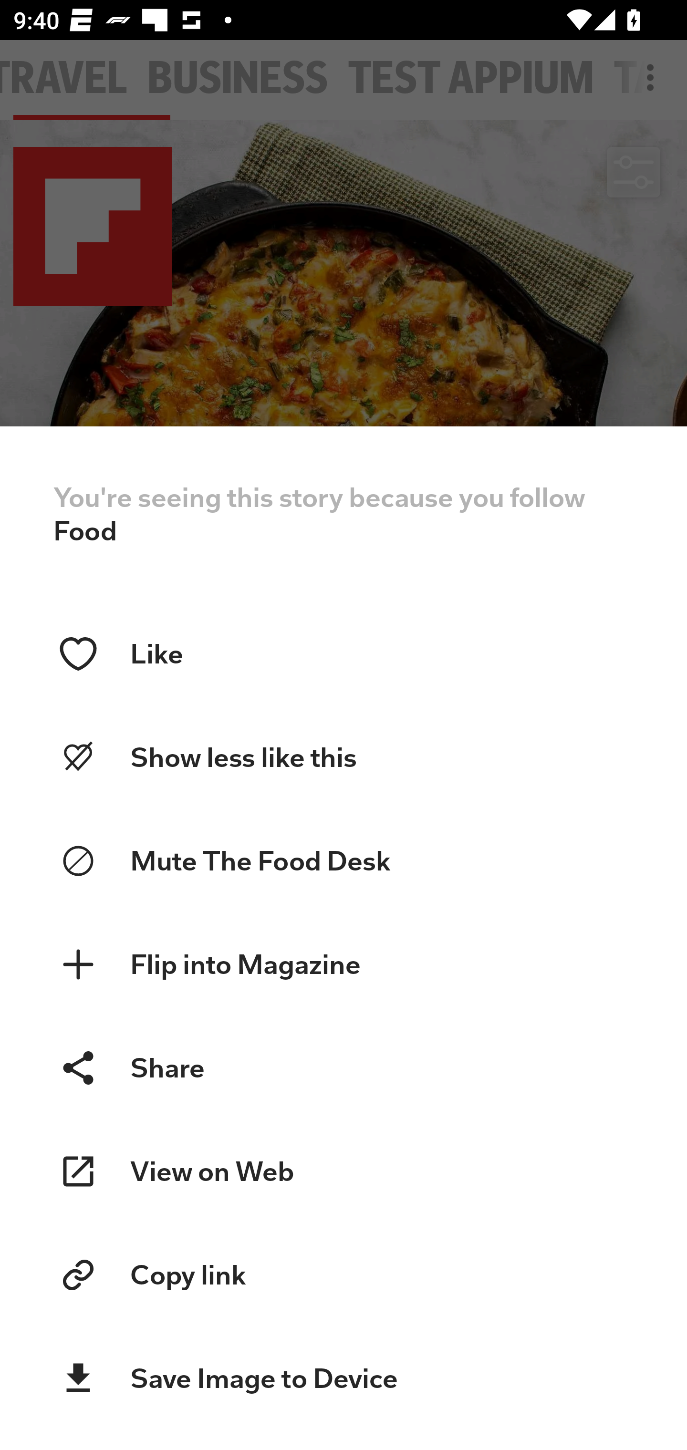 This screenshot has width=687, height=1450. Describe the element at coordinates (343, 653) in the screenshot. I see `Like` at that location.